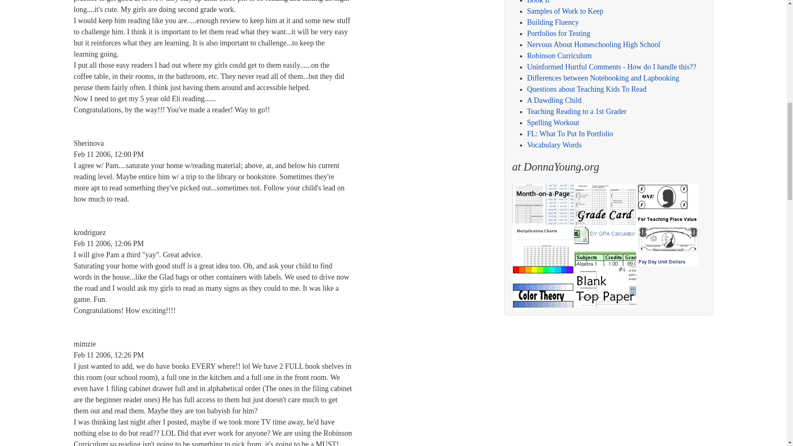  What do you see at coordinates (553, 22) in the screenshot?
I see `Building Fluency` at bounding box center [553, 22].